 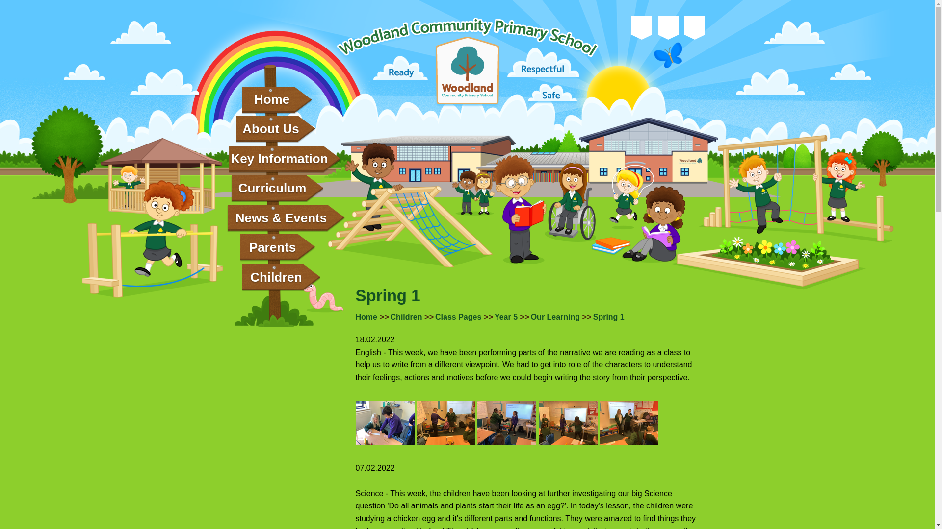 I want to click on Home, so click(x=276, y=100).